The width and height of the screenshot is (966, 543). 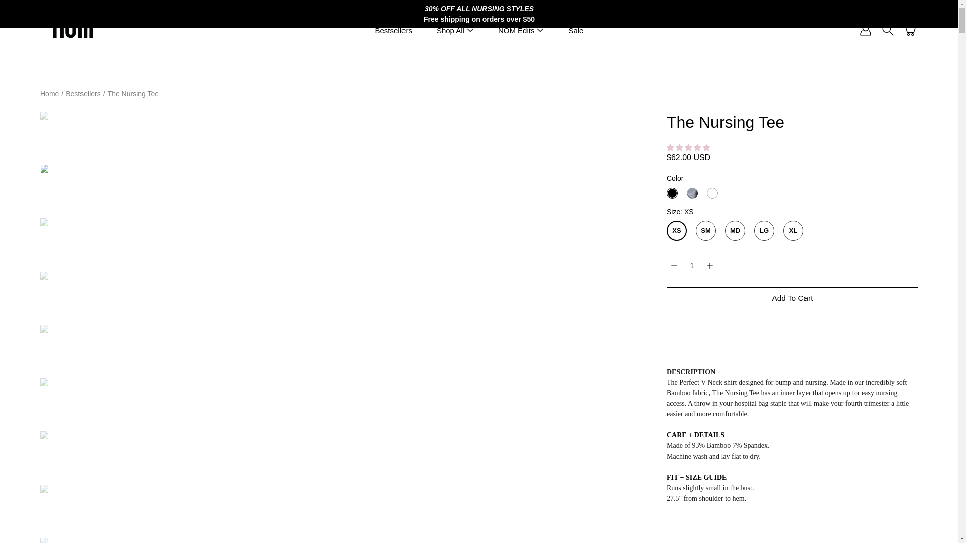 I want to click on MD, so click(x=735, y=230).